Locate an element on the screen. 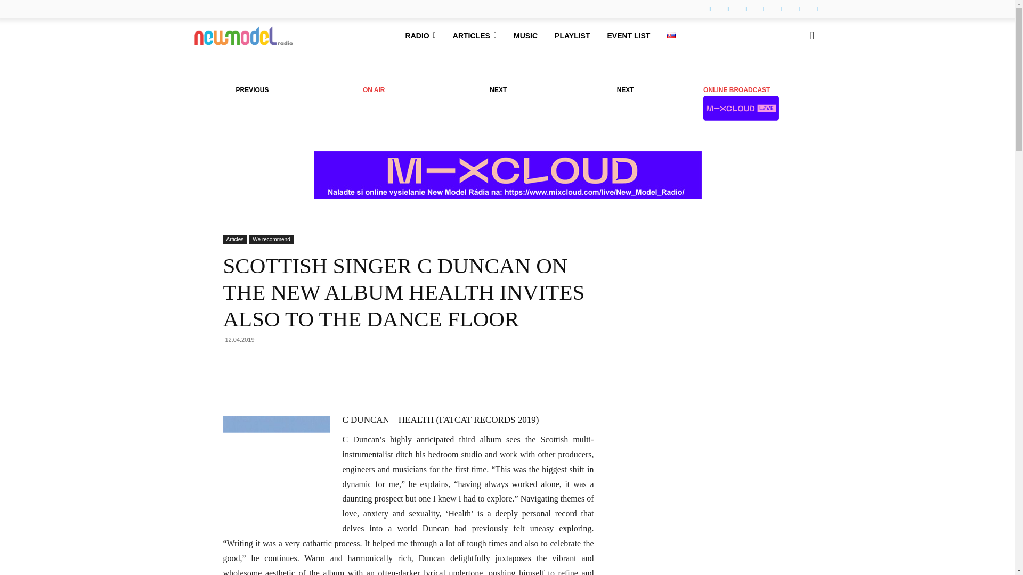 The width and height of the screenshot is (1023, 575). Digital broadcasting and music magazine is located at coordinates (243, 35).